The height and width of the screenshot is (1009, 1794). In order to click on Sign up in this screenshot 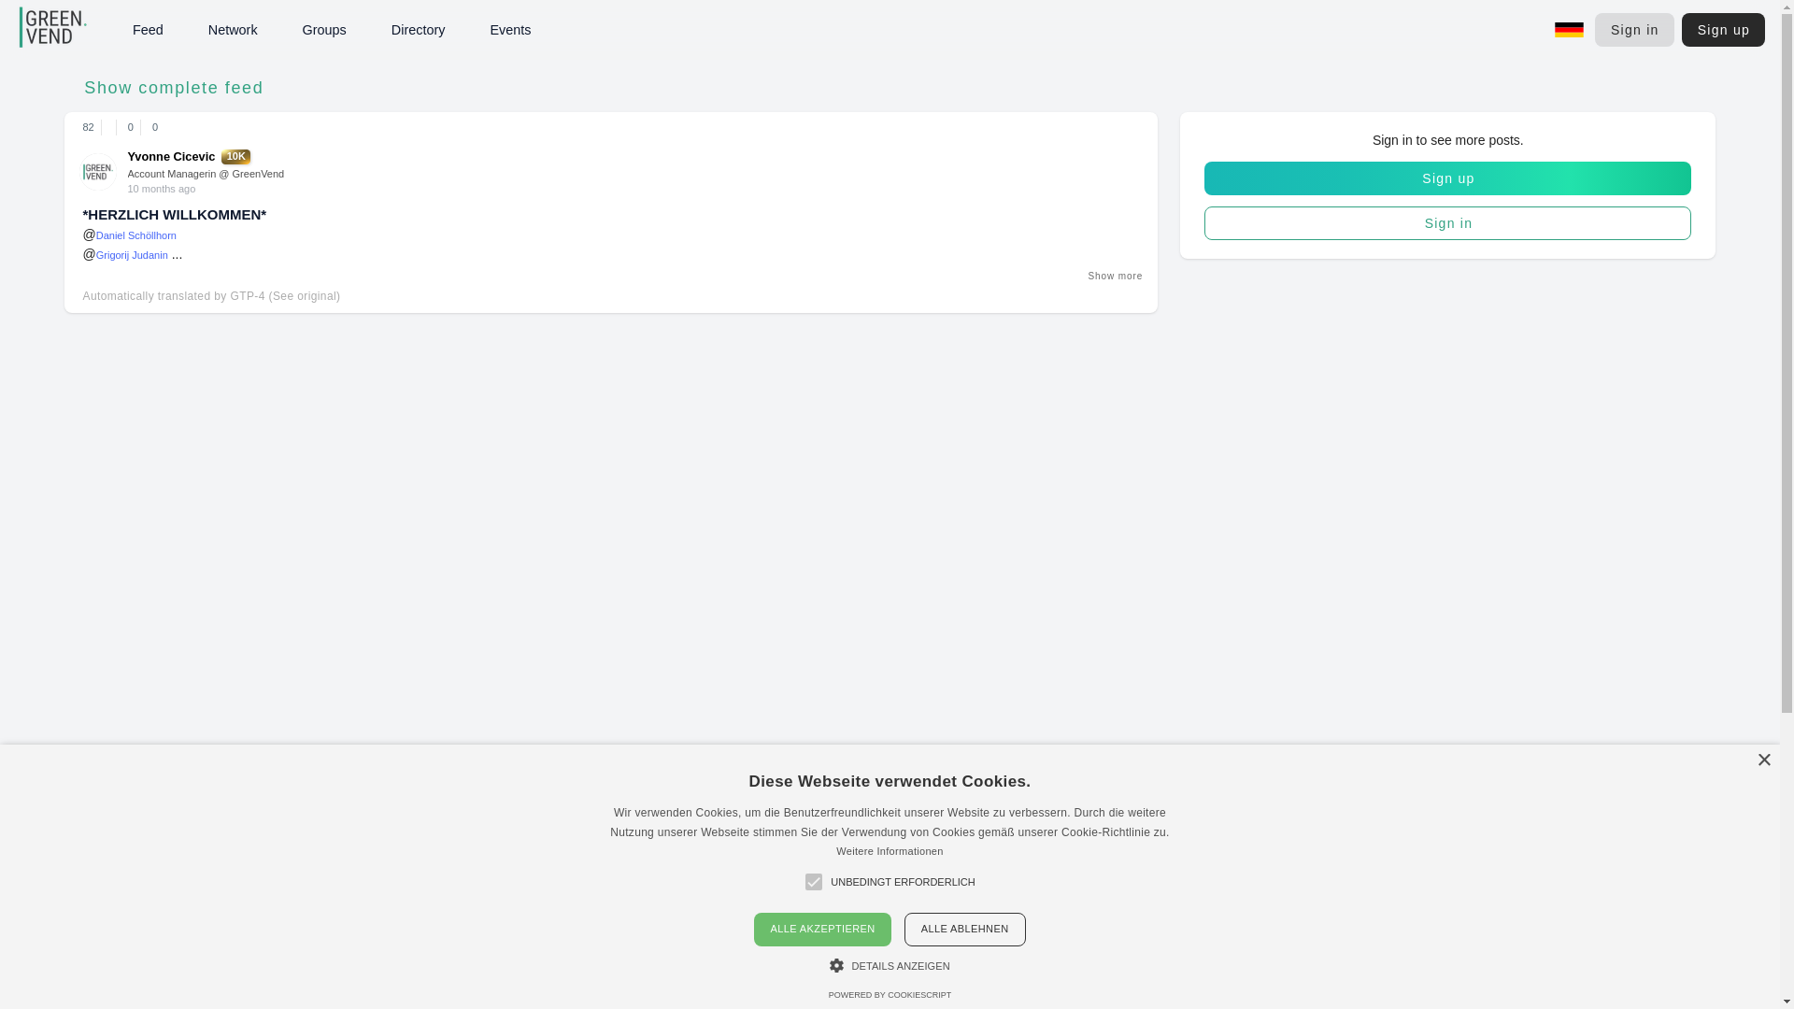, I will do `click(190, 155)`.